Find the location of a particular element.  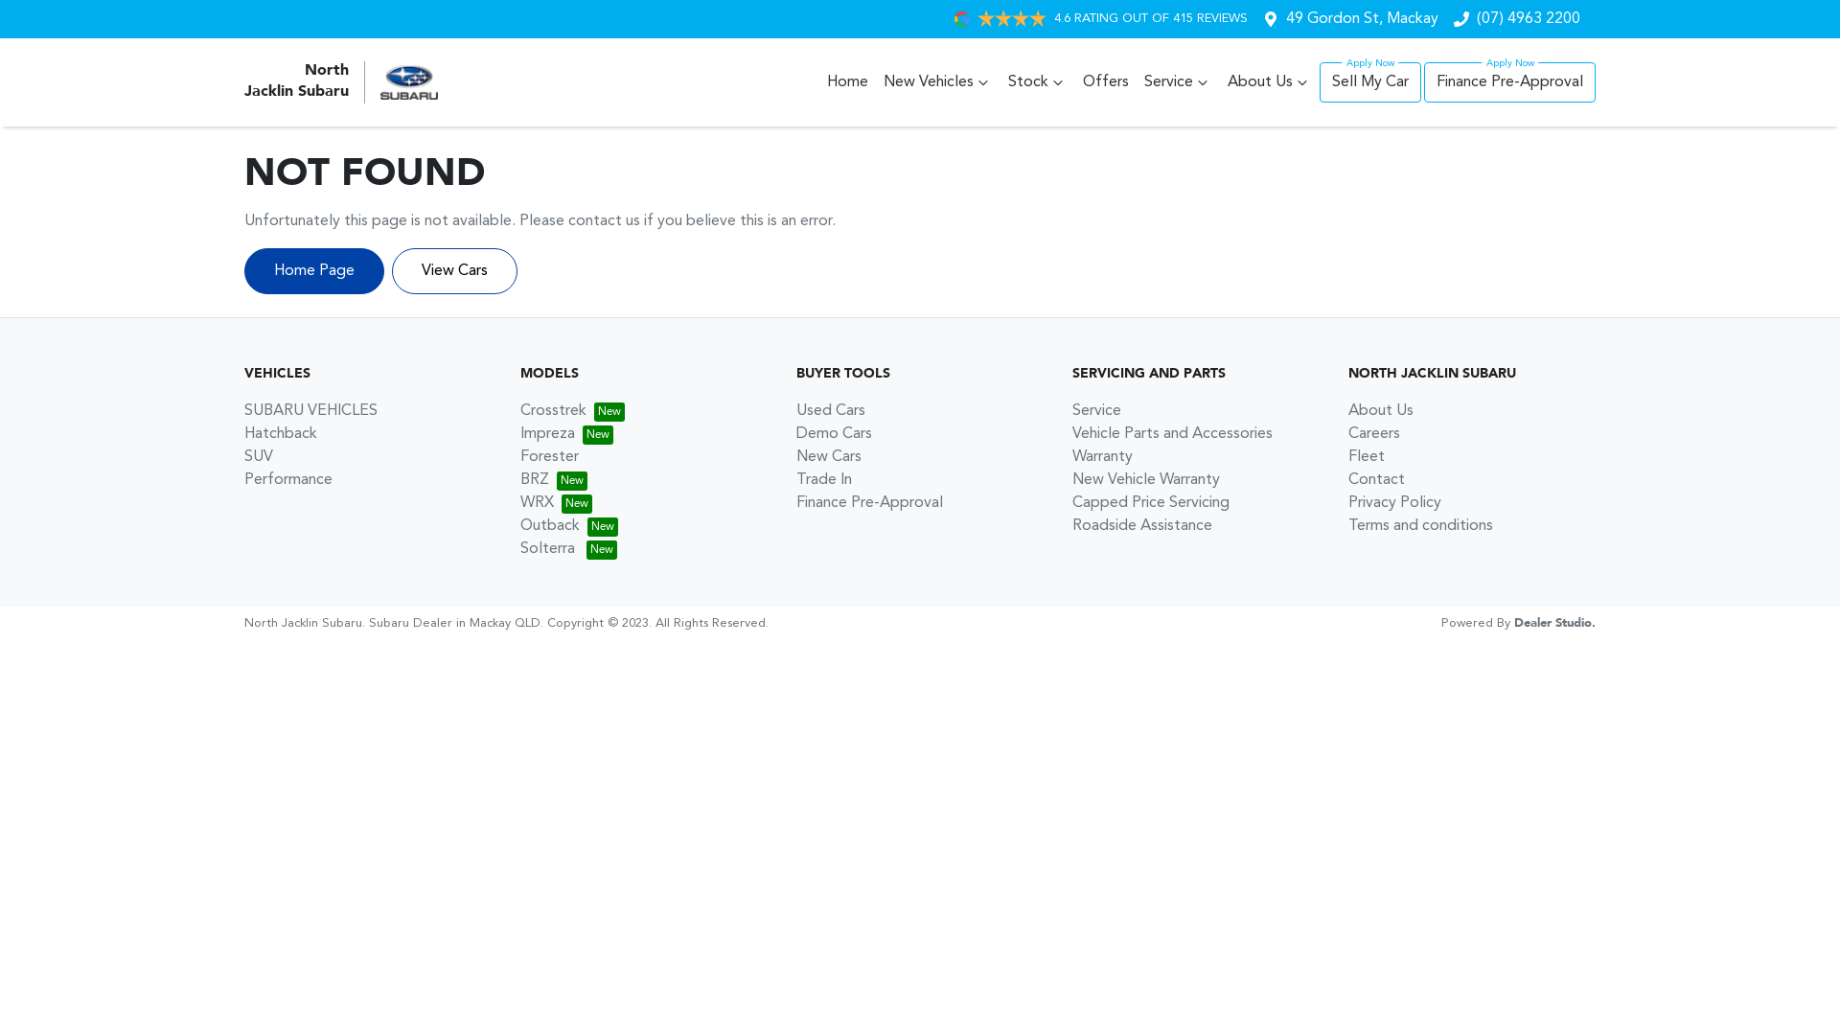

Demo Cars is located at coordinates (834, 434).